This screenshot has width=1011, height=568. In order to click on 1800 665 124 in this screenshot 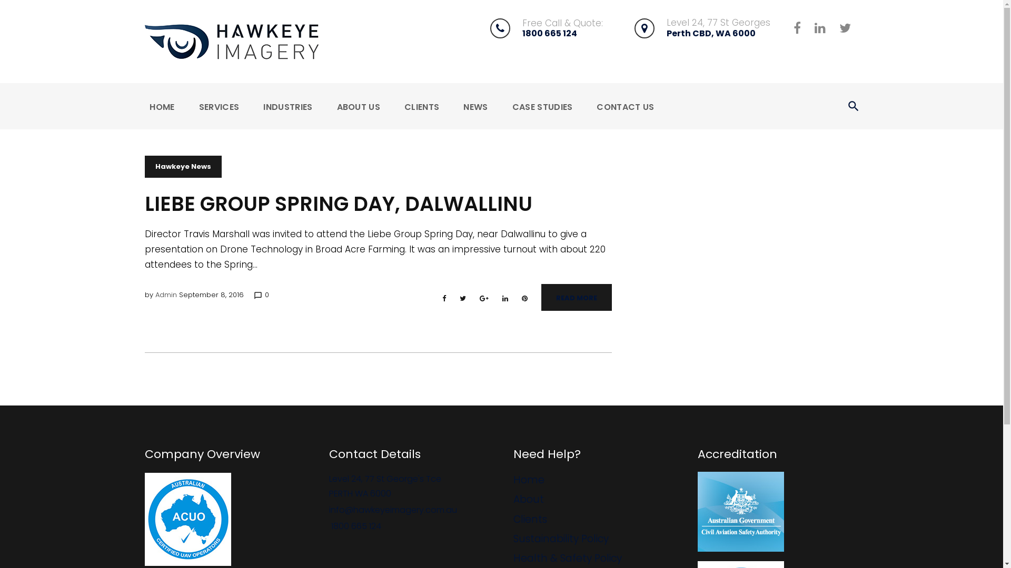, I will do `click(550, 34)`.